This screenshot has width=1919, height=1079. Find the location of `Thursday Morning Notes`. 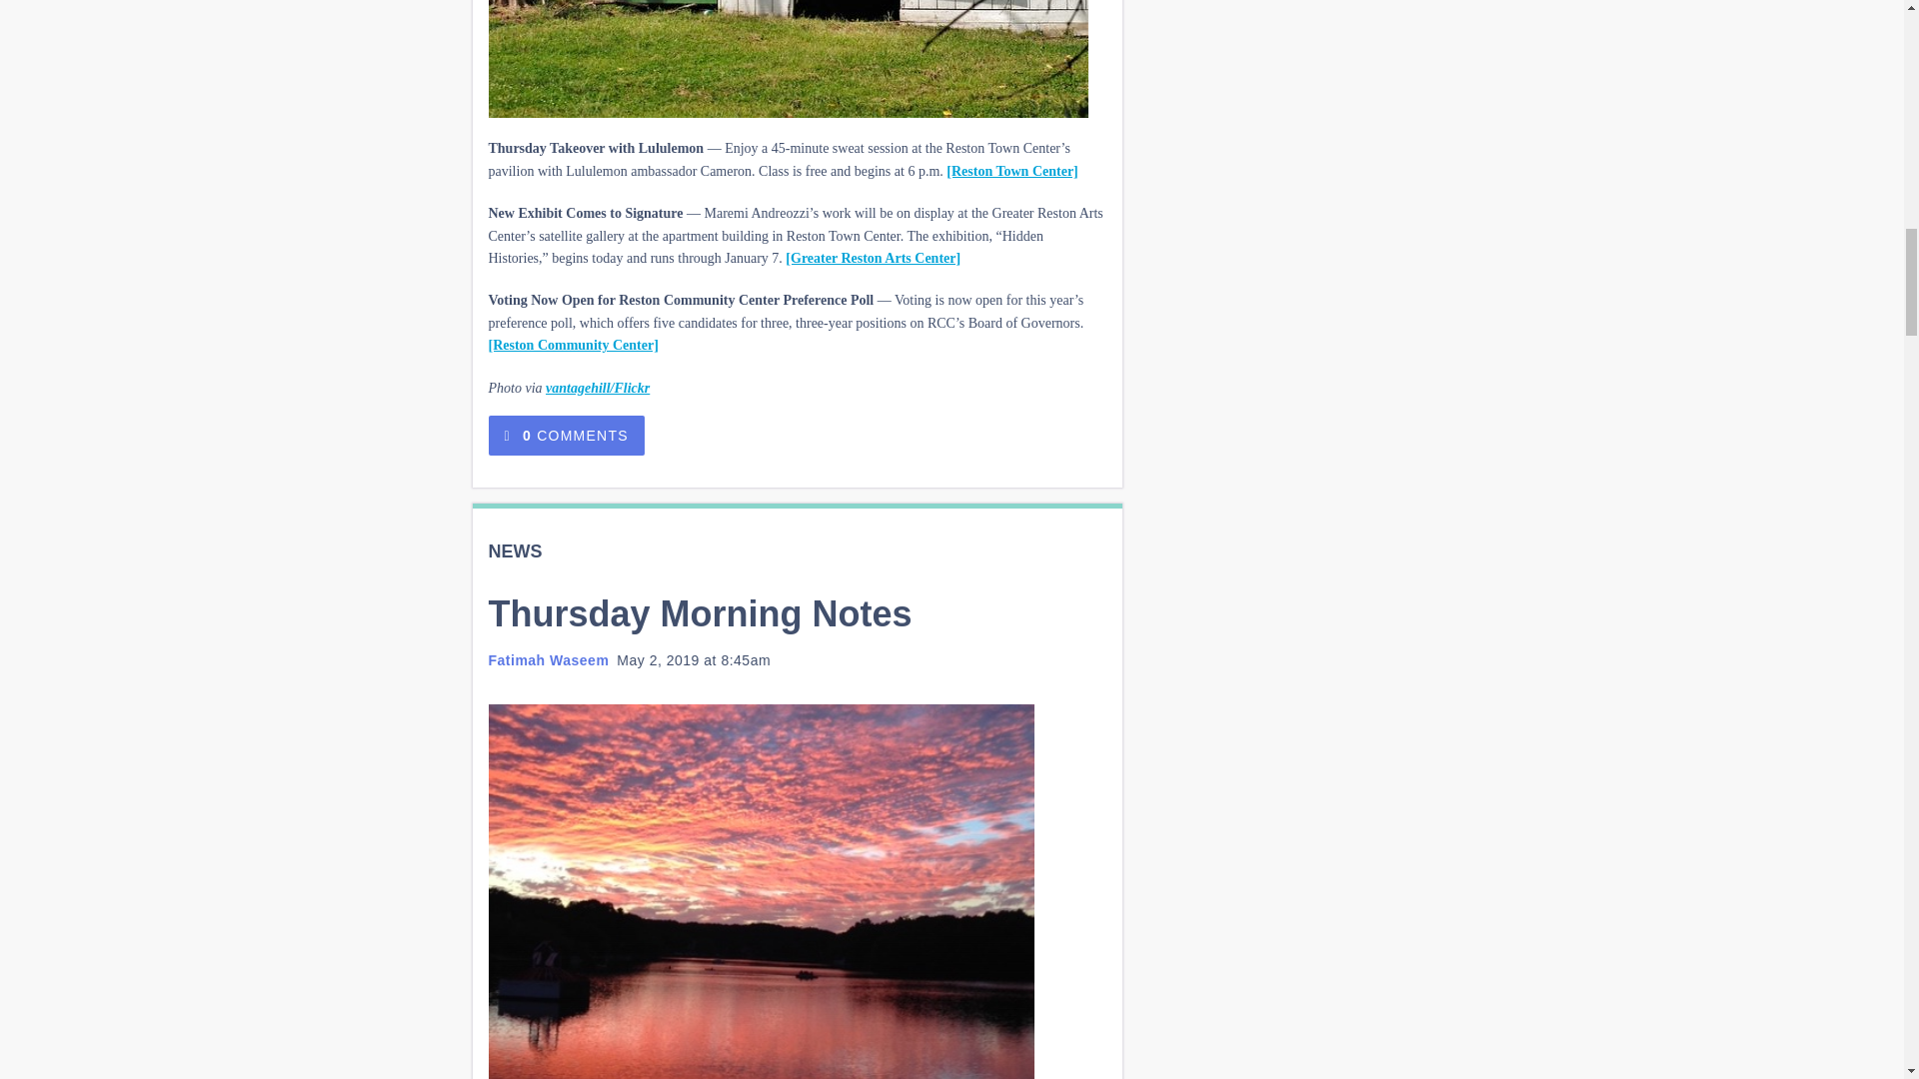

Thursday Morning Notes is located at coordinates (700, 613).